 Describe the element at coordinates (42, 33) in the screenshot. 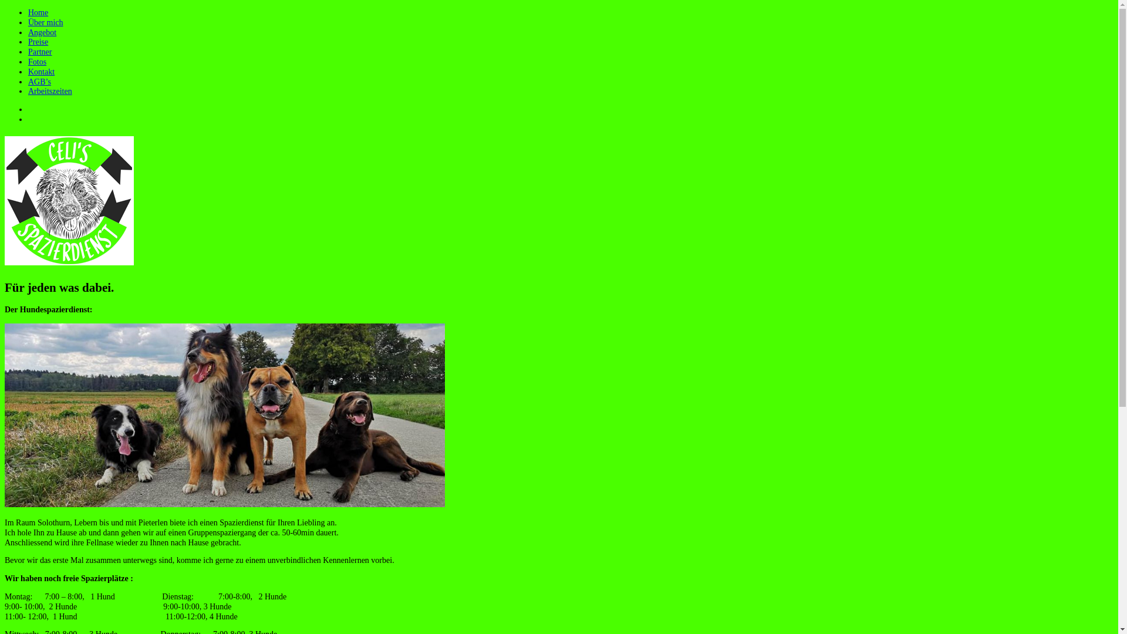

I see `Angebot` at that location.